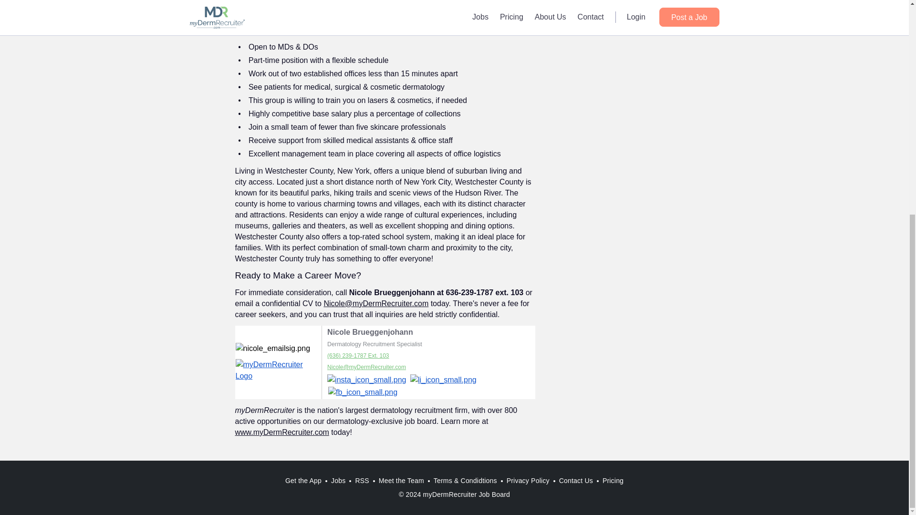 This screenshot has width=916, height=515. I want to click on RSS, so click(362, 481).